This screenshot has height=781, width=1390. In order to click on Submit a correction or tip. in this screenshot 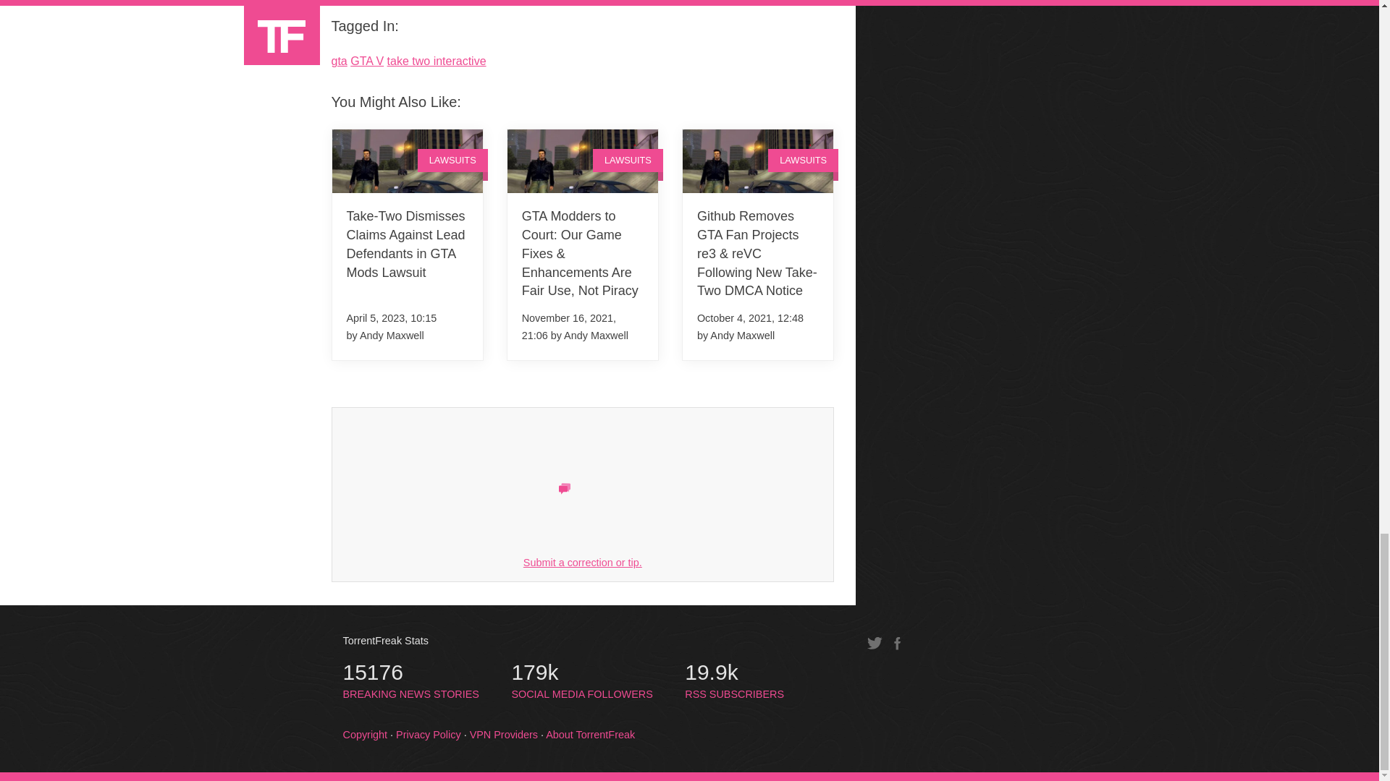, I will do `click(583, 563)`.